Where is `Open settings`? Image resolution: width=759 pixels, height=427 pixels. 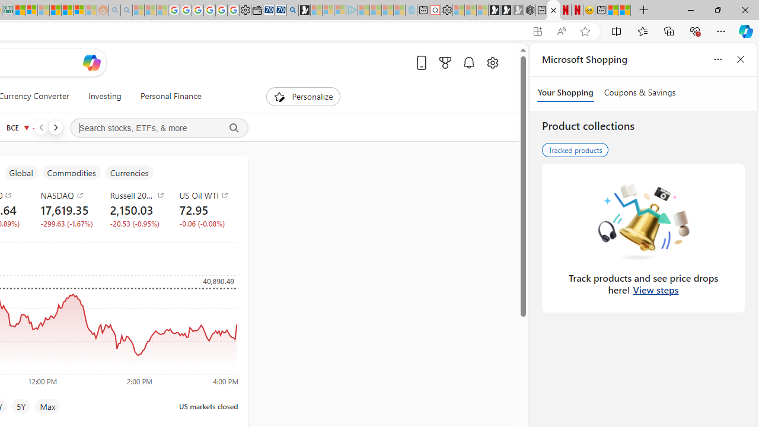 Open settings is located at coordinates (492, 62).